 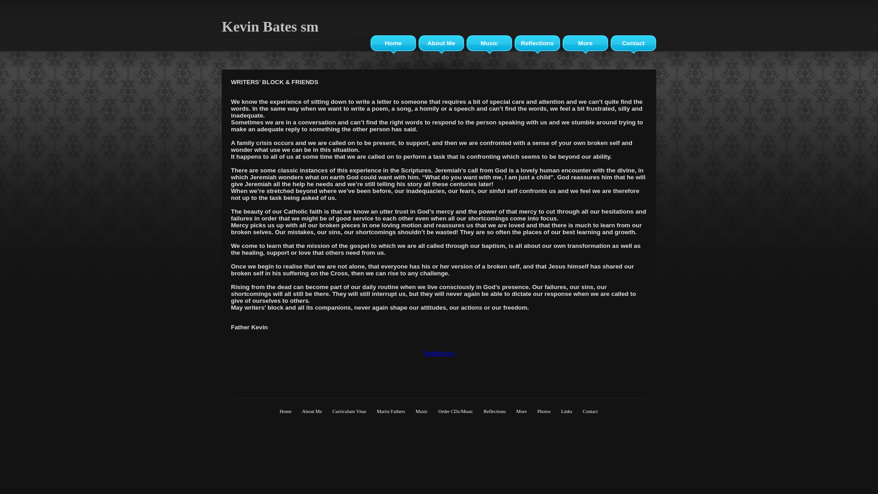 What do you see at coordinates (312, 411) in the screenshot?
I see `About Me` at bounding box center [312, 411].